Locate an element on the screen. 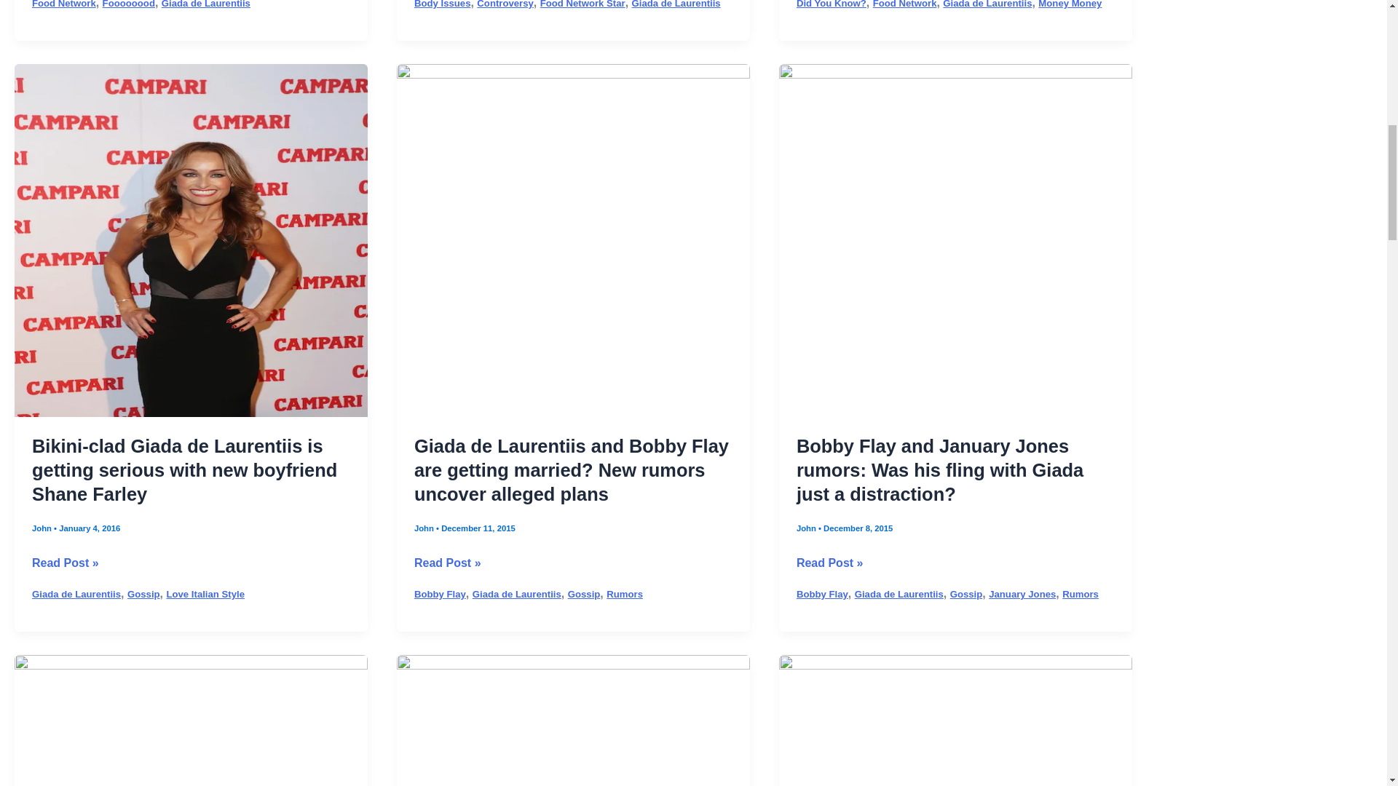 This screenshot has width=1398, height=786. View all posts by John is located at coordinates (425, 528).